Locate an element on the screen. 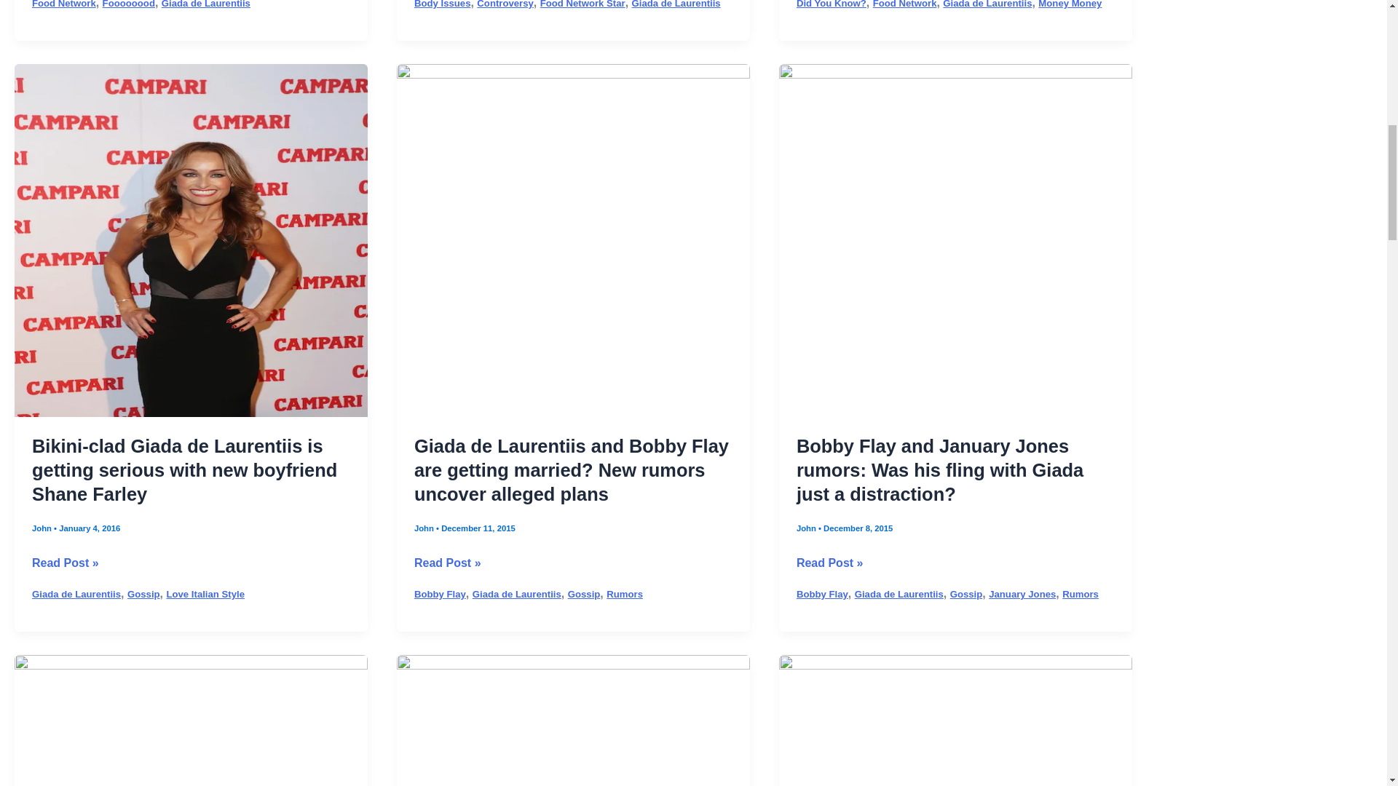 This screenshot has width=1398, height=786. View all posts by John is located at coordinates (425, 528).